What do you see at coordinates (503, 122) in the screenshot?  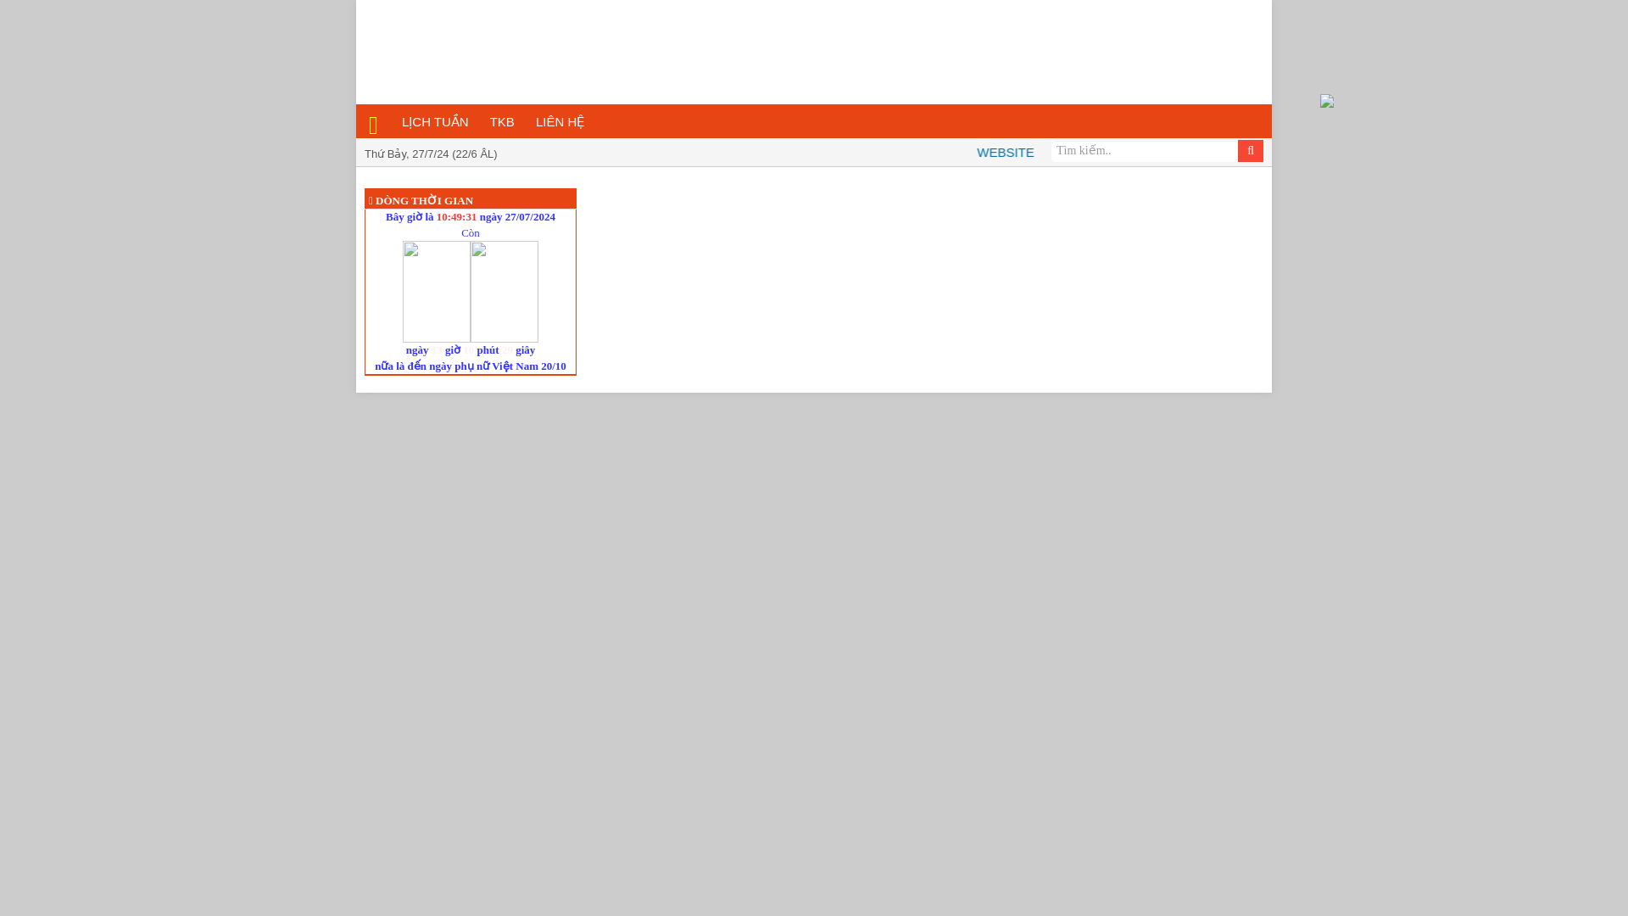 I see `TKB` at bounding box center [503, 122].